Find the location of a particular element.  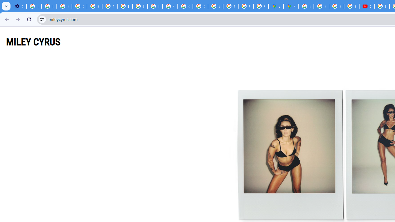

https://scholar.google.com/ is located at coordinates (125, 6).